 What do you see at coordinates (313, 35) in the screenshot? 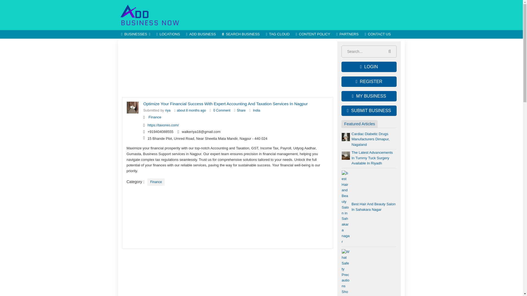
I see `CONTENT POLICY` at bounding box center [313, 35].